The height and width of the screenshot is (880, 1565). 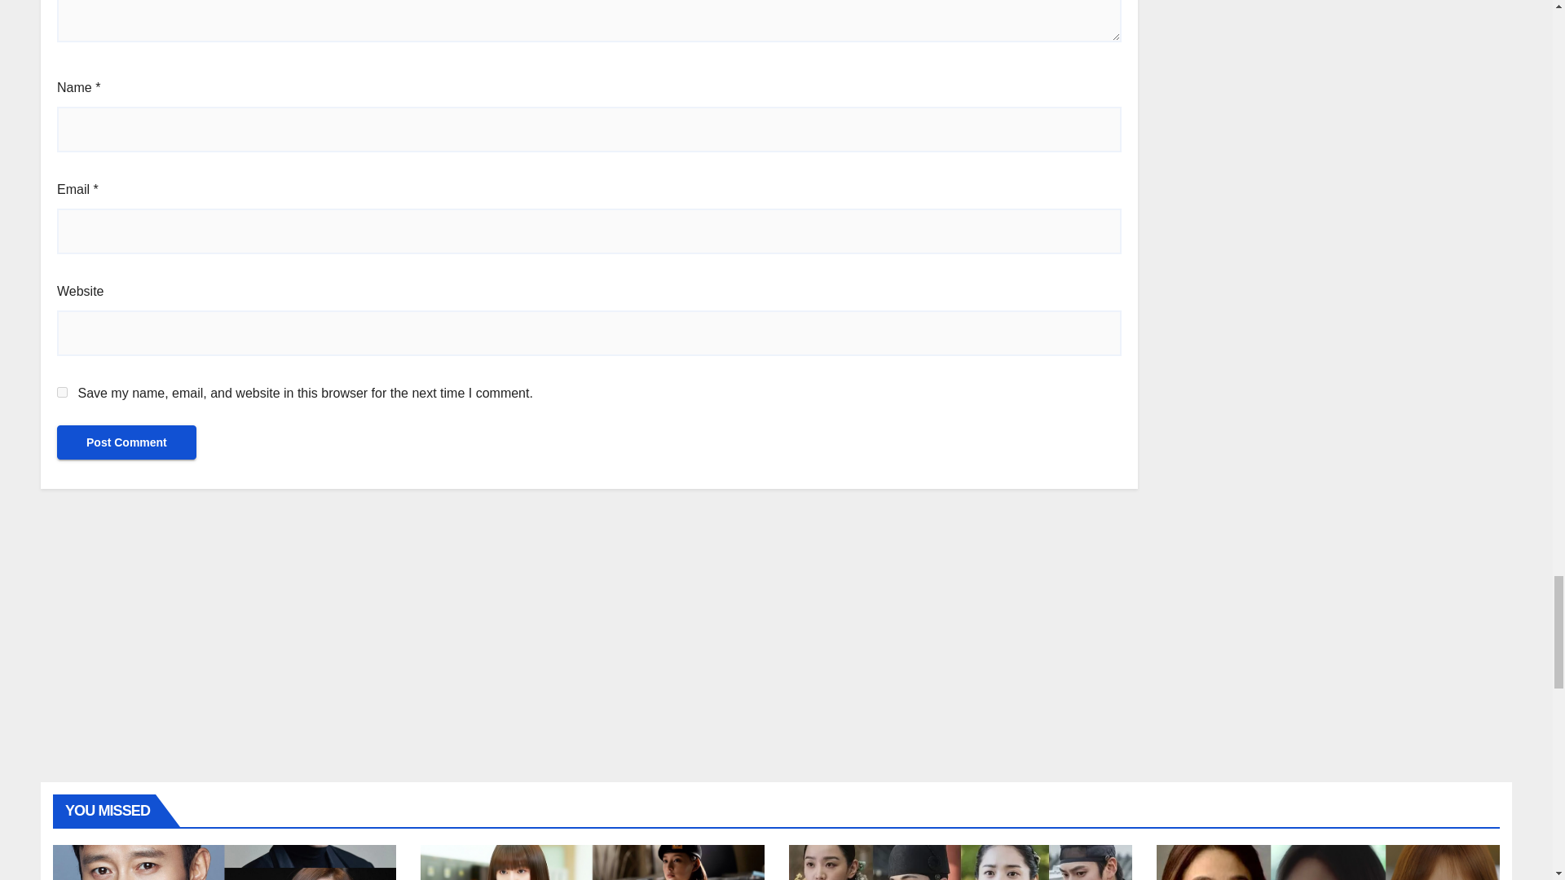 What do you see at coordinates (62, 393) in the screenshot?
I see `yes` at bounding box center [62, 393].